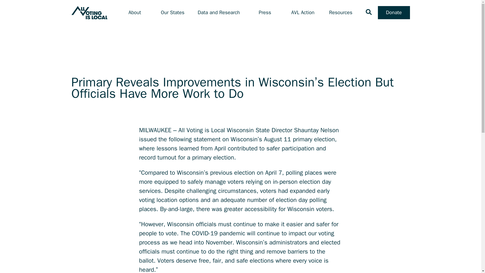  What do you see at coordinates (303, 13) in the screenshot?
I see `AVL Action` at bounding box center [303, 13].